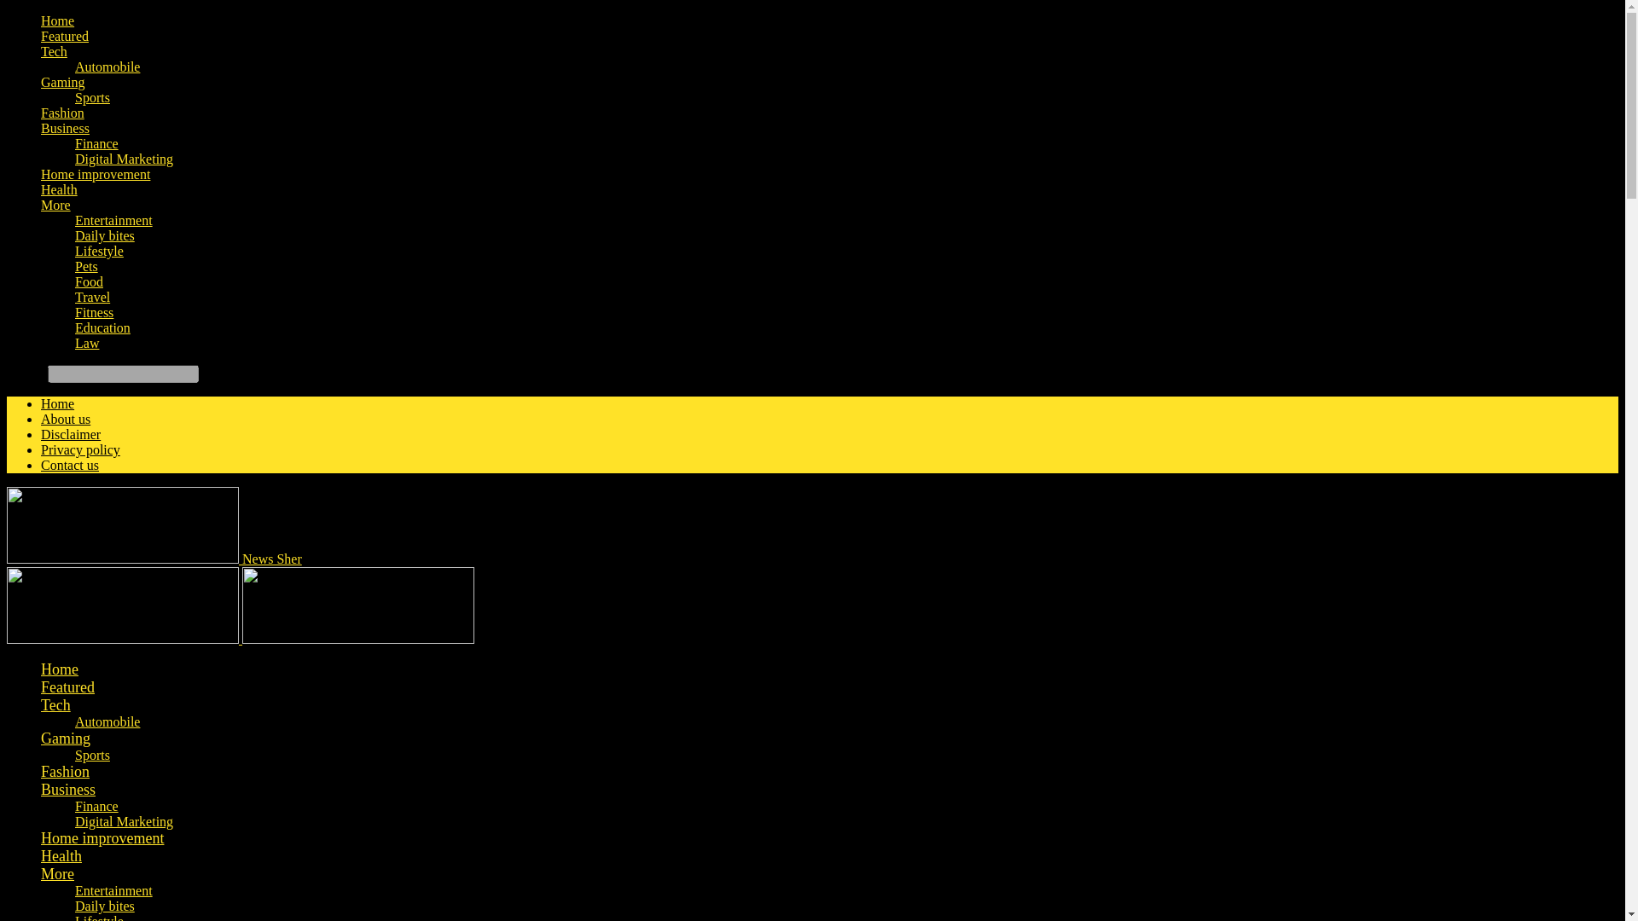  Describe the element at coordinates (57, 20) in the screenshot. I see `Home` at that location.